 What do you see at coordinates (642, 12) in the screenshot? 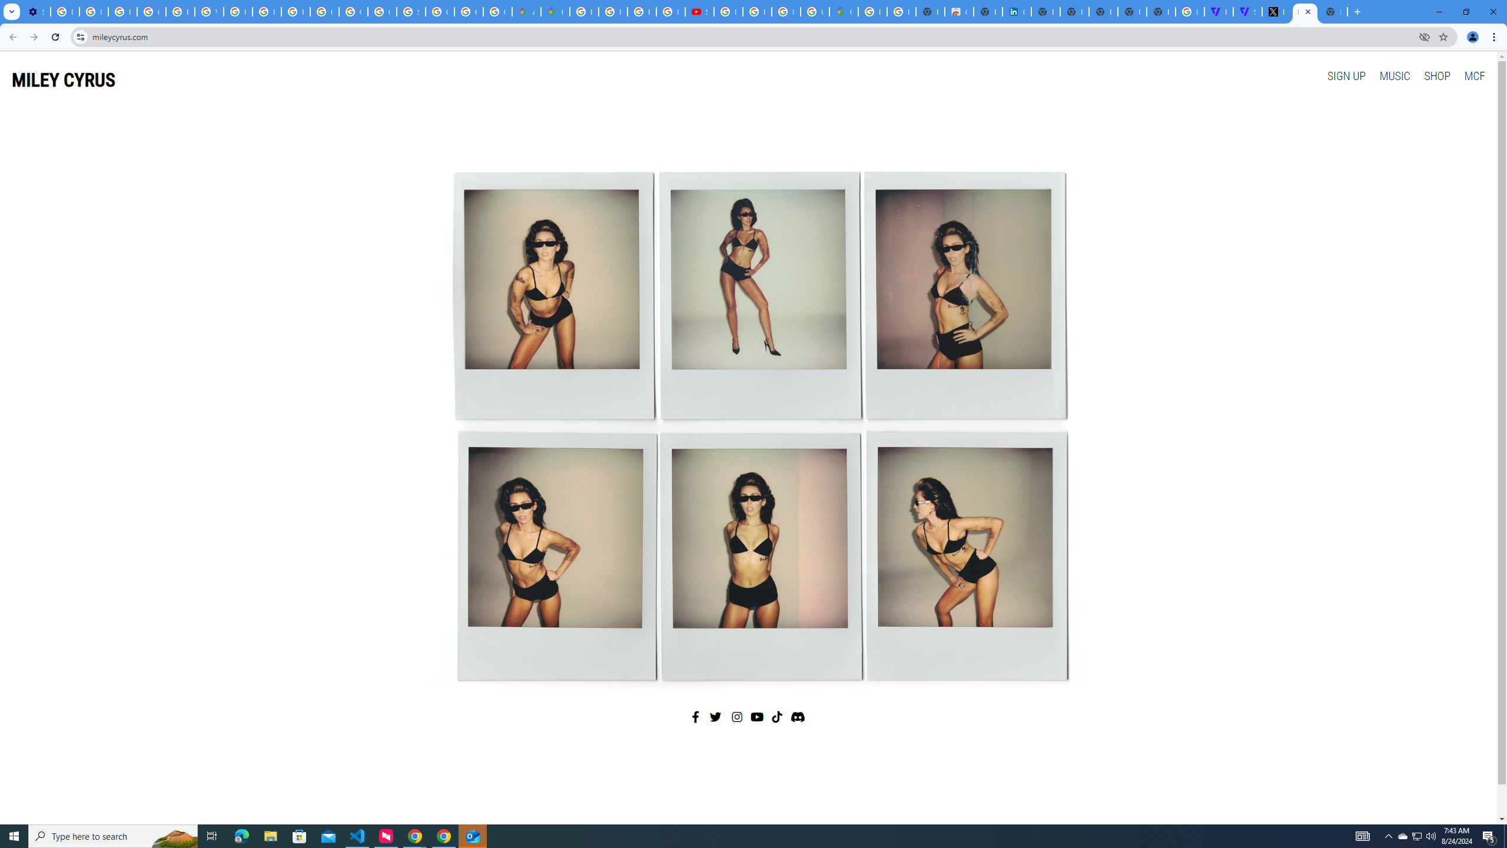
I see `Privacy Help Center - Policies Help` at bounding box center [642, 12].